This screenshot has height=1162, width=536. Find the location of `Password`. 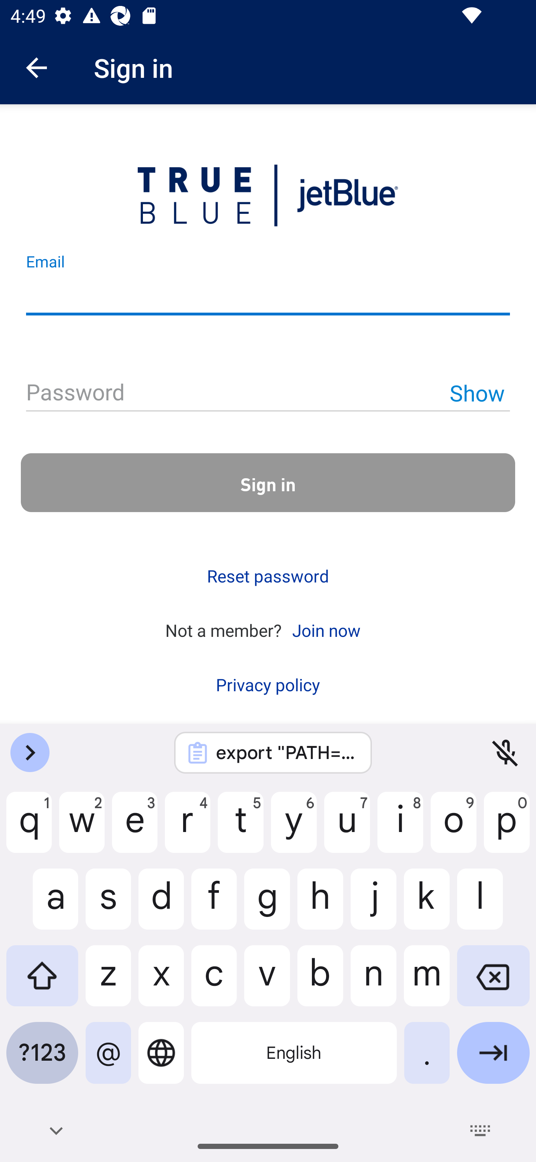

Password is located at coordinates (268, 393).